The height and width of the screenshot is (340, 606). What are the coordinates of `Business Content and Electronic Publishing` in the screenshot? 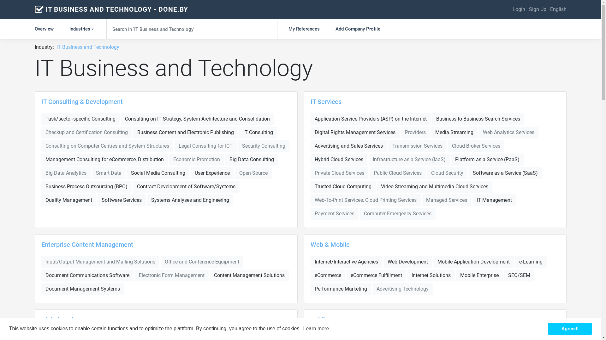 It's located at (186, 133).